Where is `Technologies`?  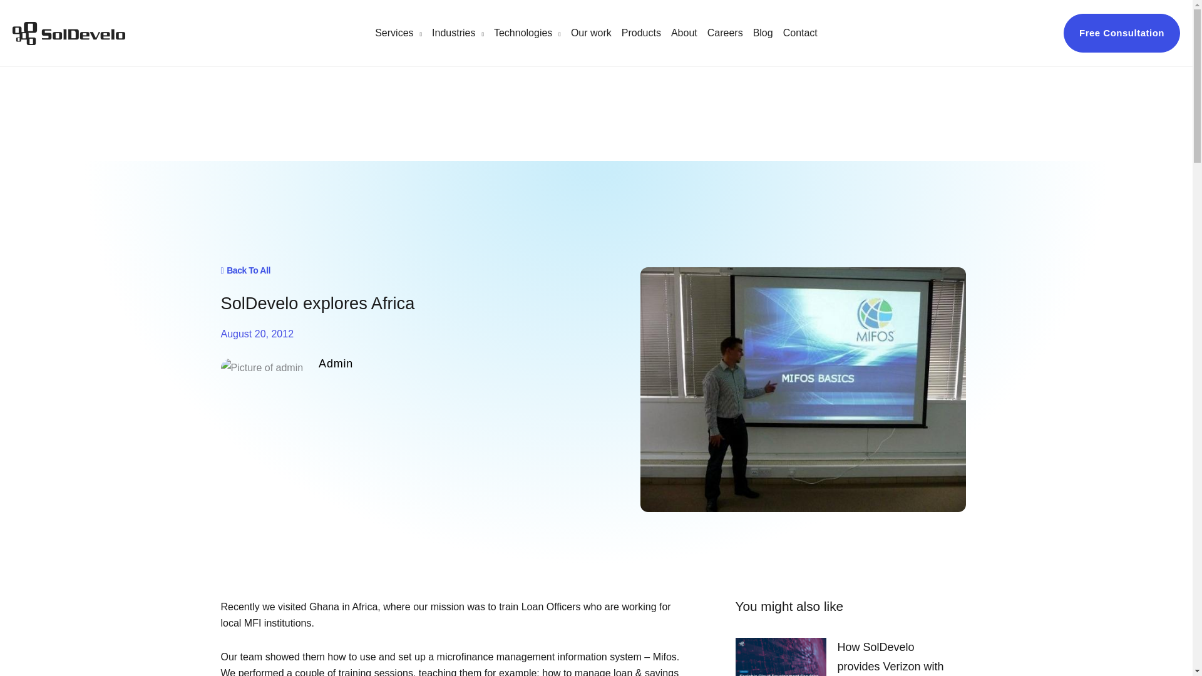 Technologies is located at coordinates (527, 33).